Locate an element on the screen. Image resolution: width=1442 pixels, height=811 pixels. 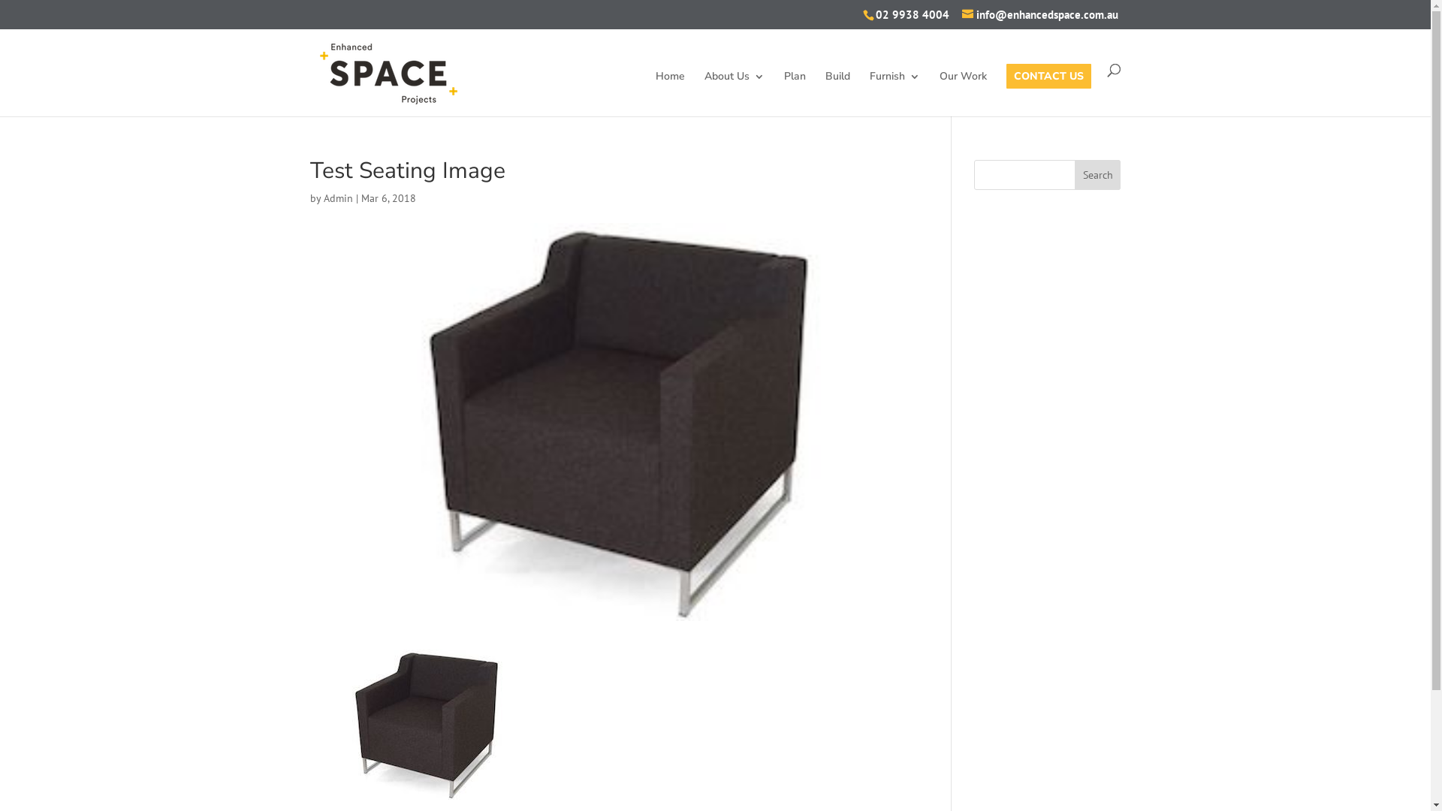
Plan is located at coordinates (795, 93).